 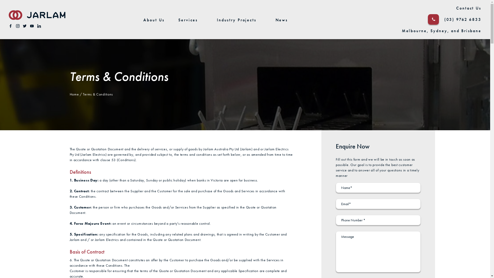 What do you see at coordinates (188, 20) in the screenshot?
I see `Services` at bounding box center [188, 20].